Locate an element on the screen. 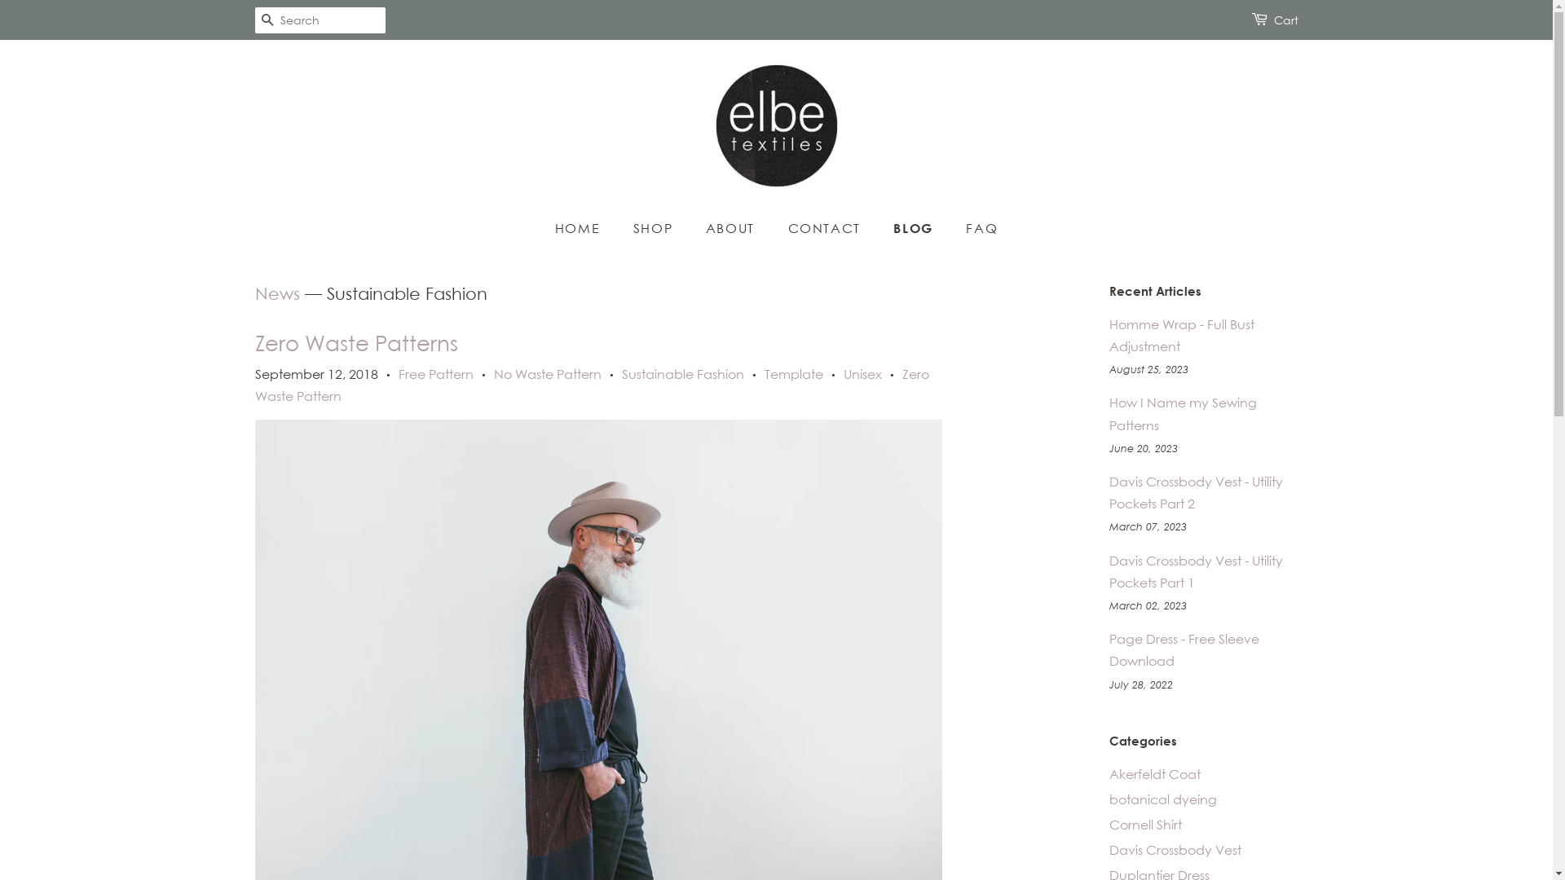  Zero Waste Pattern is located at coordinates (592, 385).